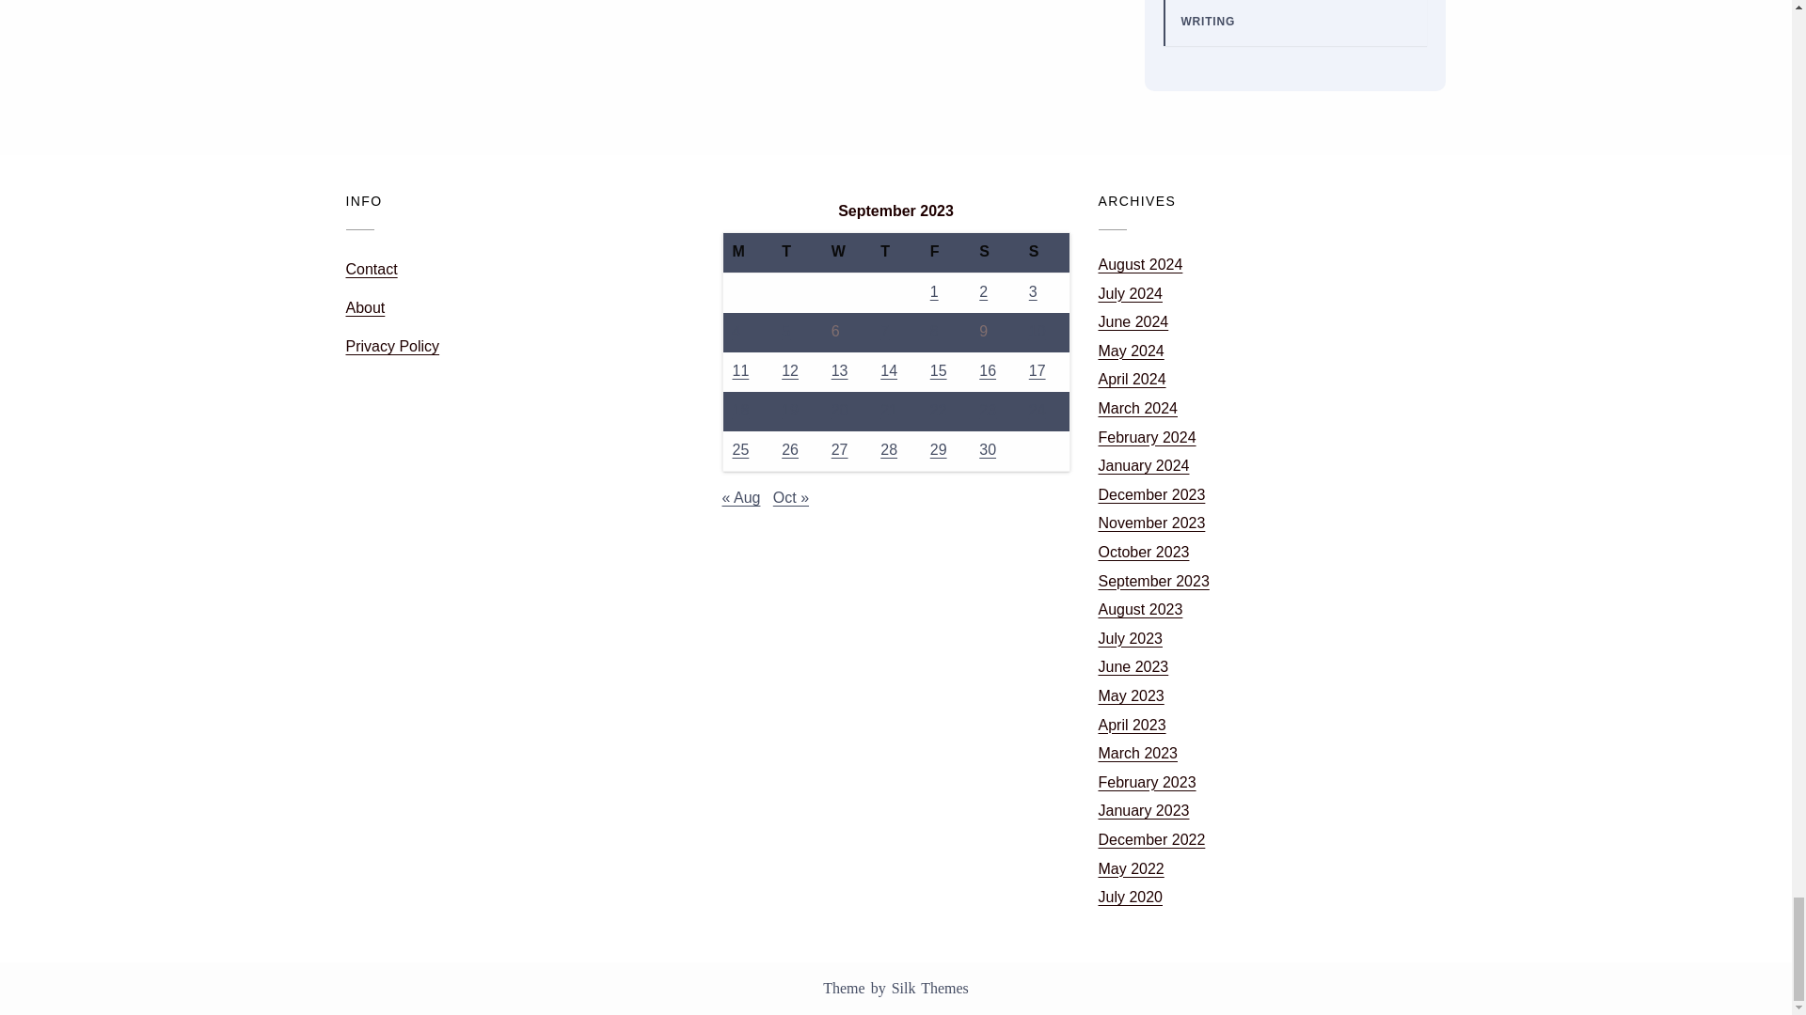 This screenshot has height=1015, width=1806. What do you see at coordinates (895, 253) in the screenshot?
I see `Thursday` at bounding box center [895, 253].